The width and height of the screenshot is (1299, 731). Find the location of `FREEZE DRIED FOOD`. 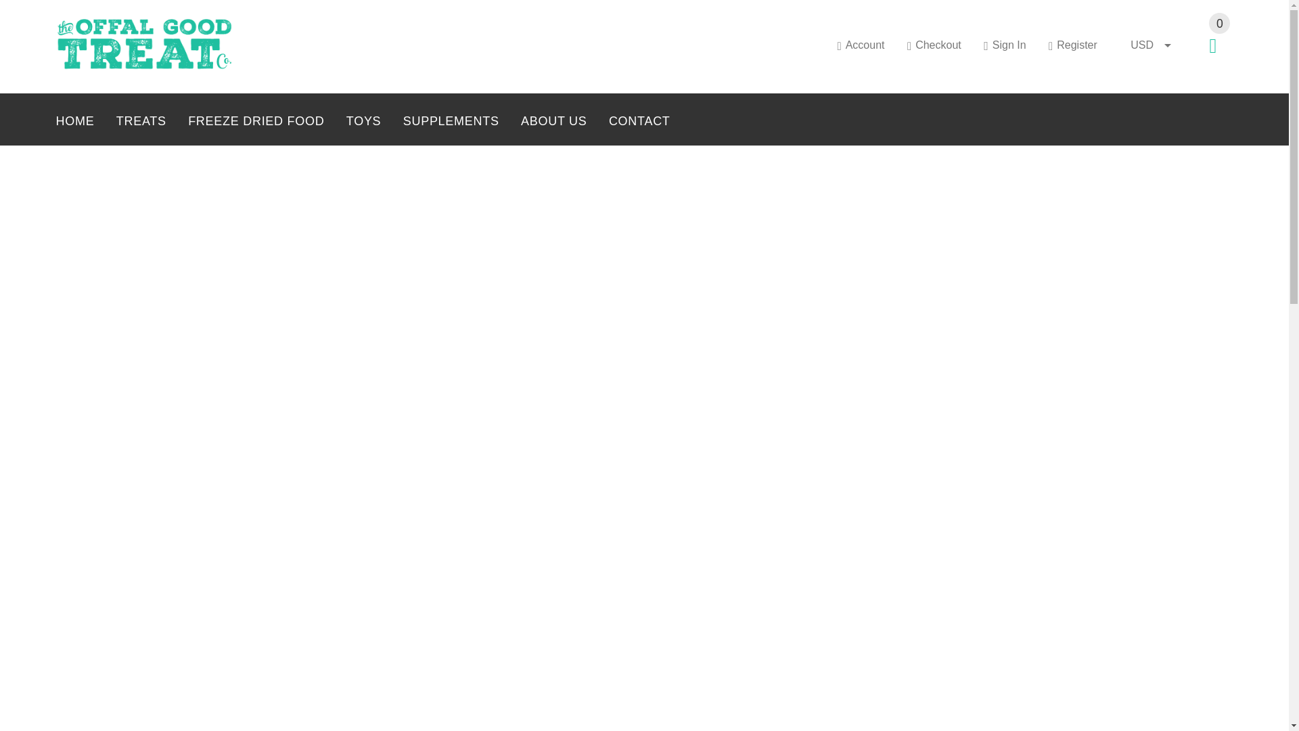

FREEZE DRIED FOOD is located at coordinates (256, 123).